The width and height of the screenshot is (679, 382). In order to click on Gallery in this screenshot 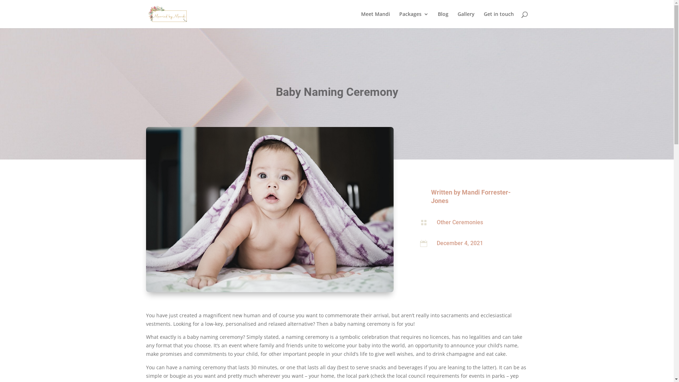, I will do `click(466, 20)`.